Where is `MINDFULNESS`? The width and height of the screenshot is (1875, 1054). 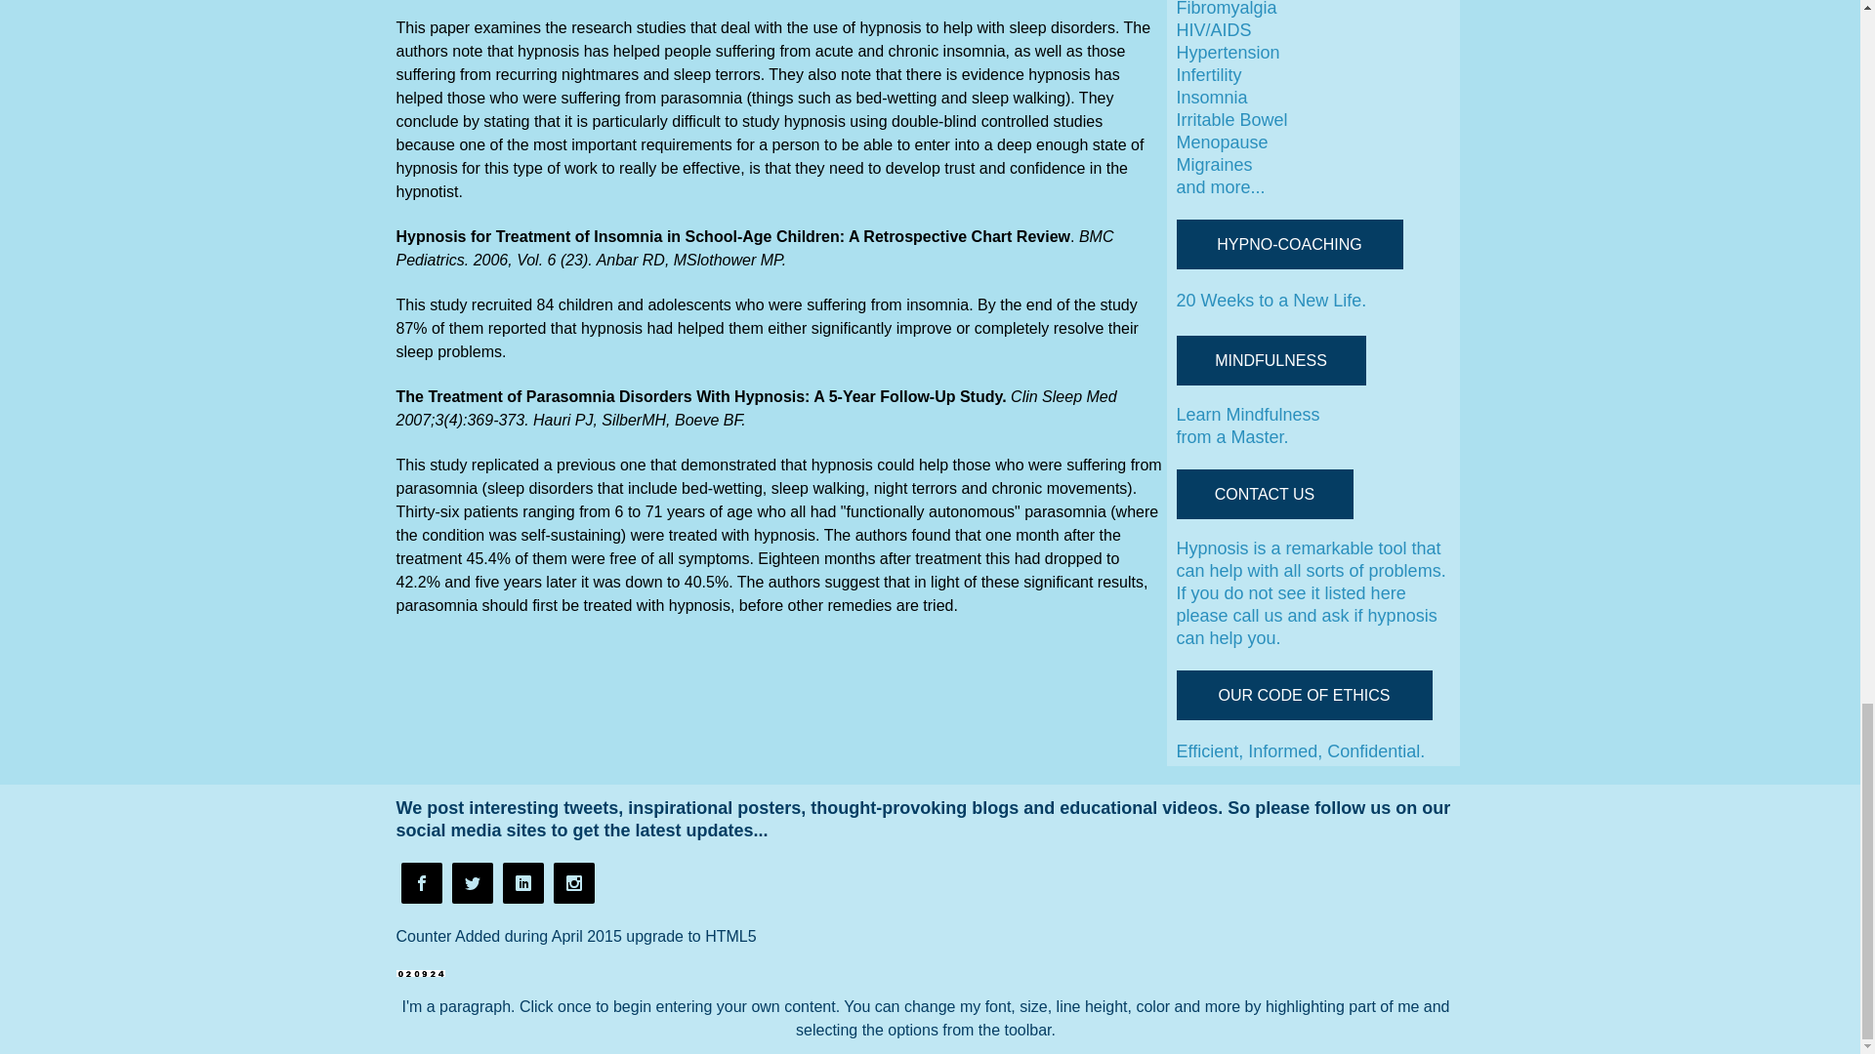
MINDFULNESS is located at coordinates (1270, 361).